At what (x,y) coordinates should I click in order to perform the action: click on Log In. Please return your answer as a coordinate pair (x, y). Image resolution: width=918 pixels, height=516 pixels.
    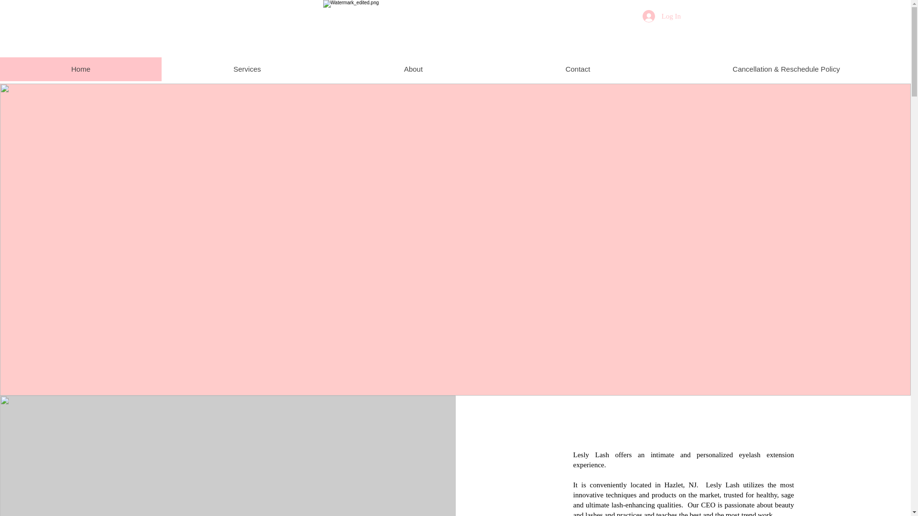
    Looking at the image, I should click on (660, 16).